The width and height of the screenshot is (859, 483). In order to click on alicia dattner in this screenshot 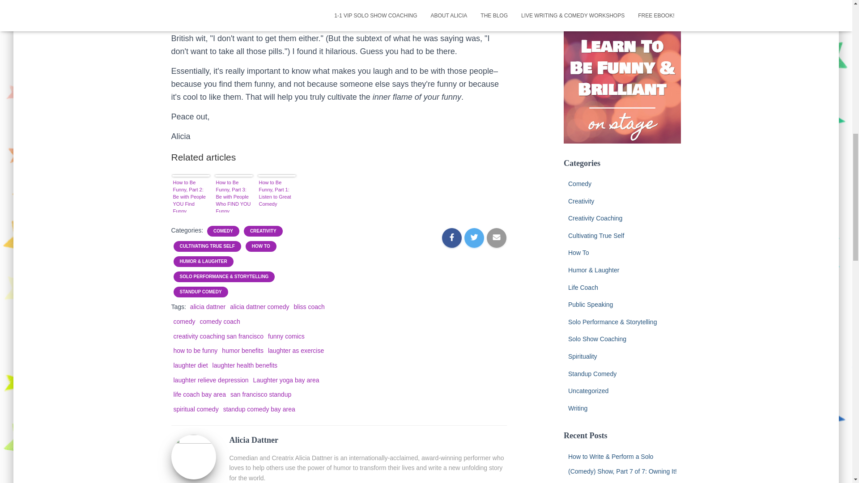, I will do `click(208, 307)`.